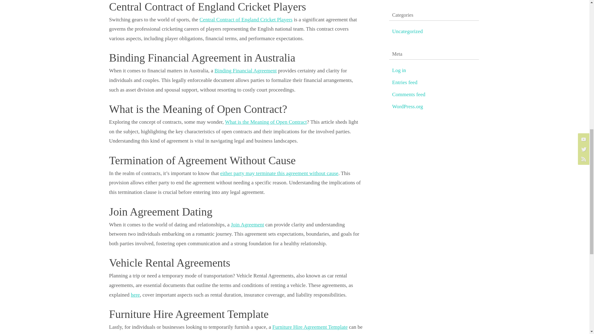 This screenshot has height=334, width=594. I want to click on Binding Financial Agreement, so click(246, 71).